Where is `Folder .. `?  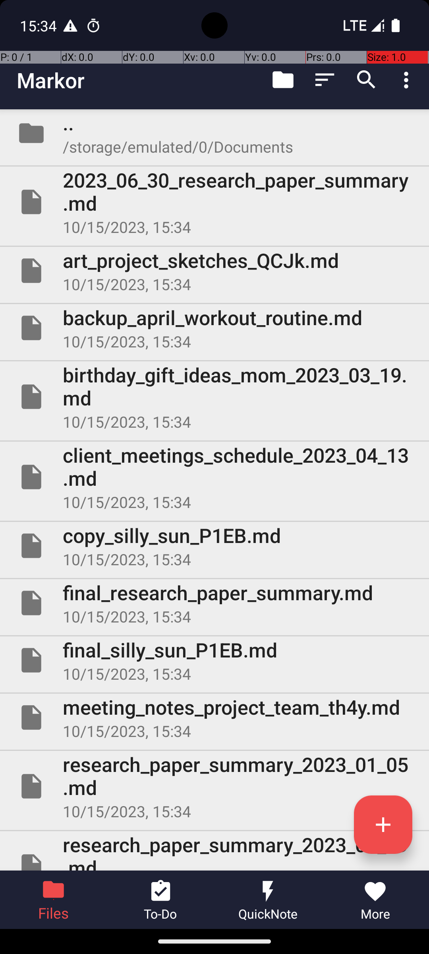 Folder ..  is located at coordinates (214, 133).